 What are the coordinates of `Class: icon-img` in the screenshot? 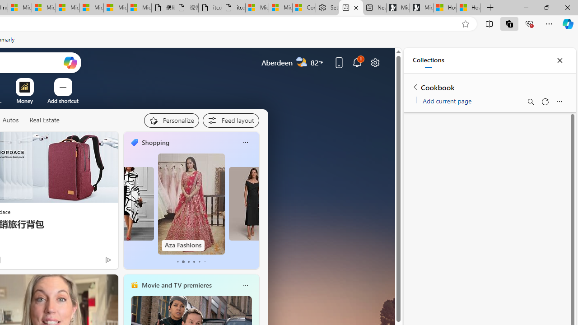 It's located at (245, 285).